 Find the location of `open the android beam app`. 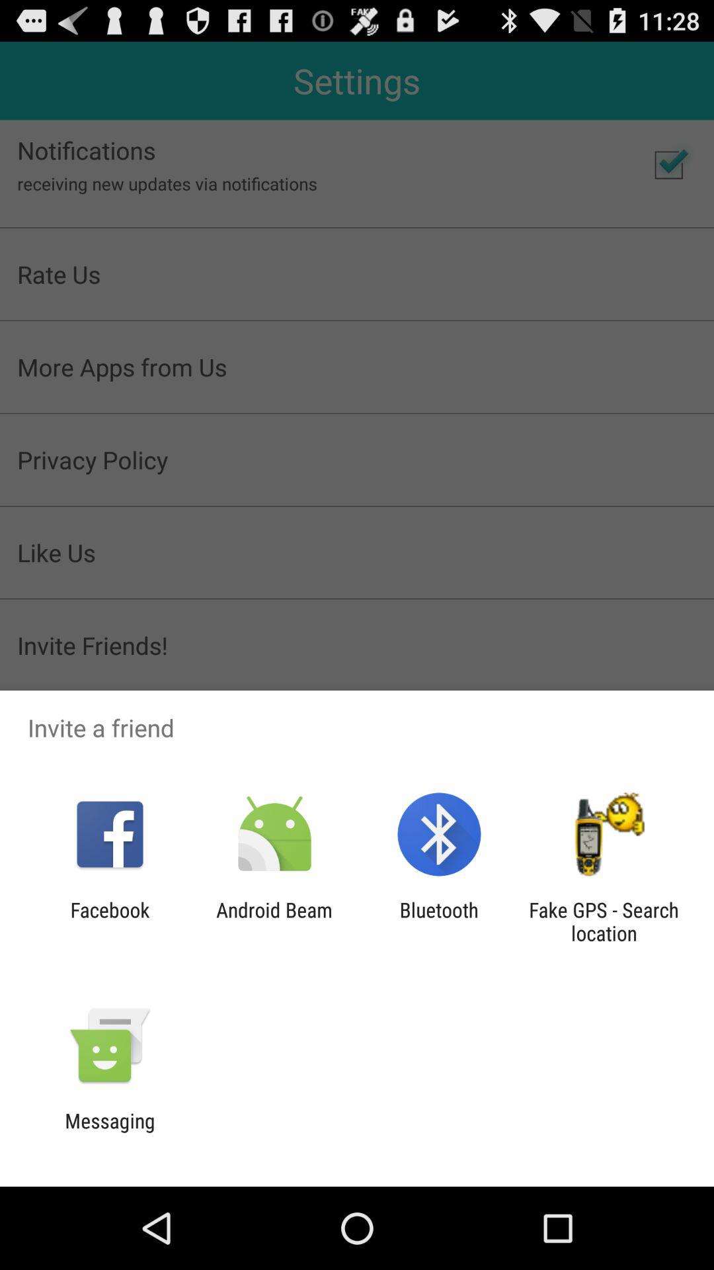

open the android beam app is located at coordinates (274, 921).